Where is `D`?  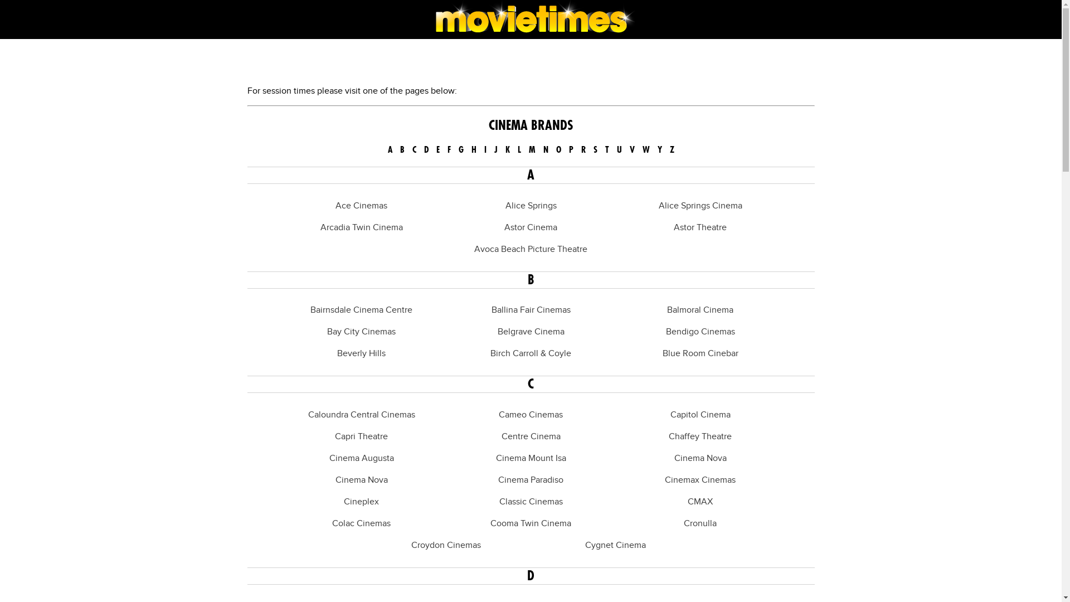
D is located at coordinates (426, 150).